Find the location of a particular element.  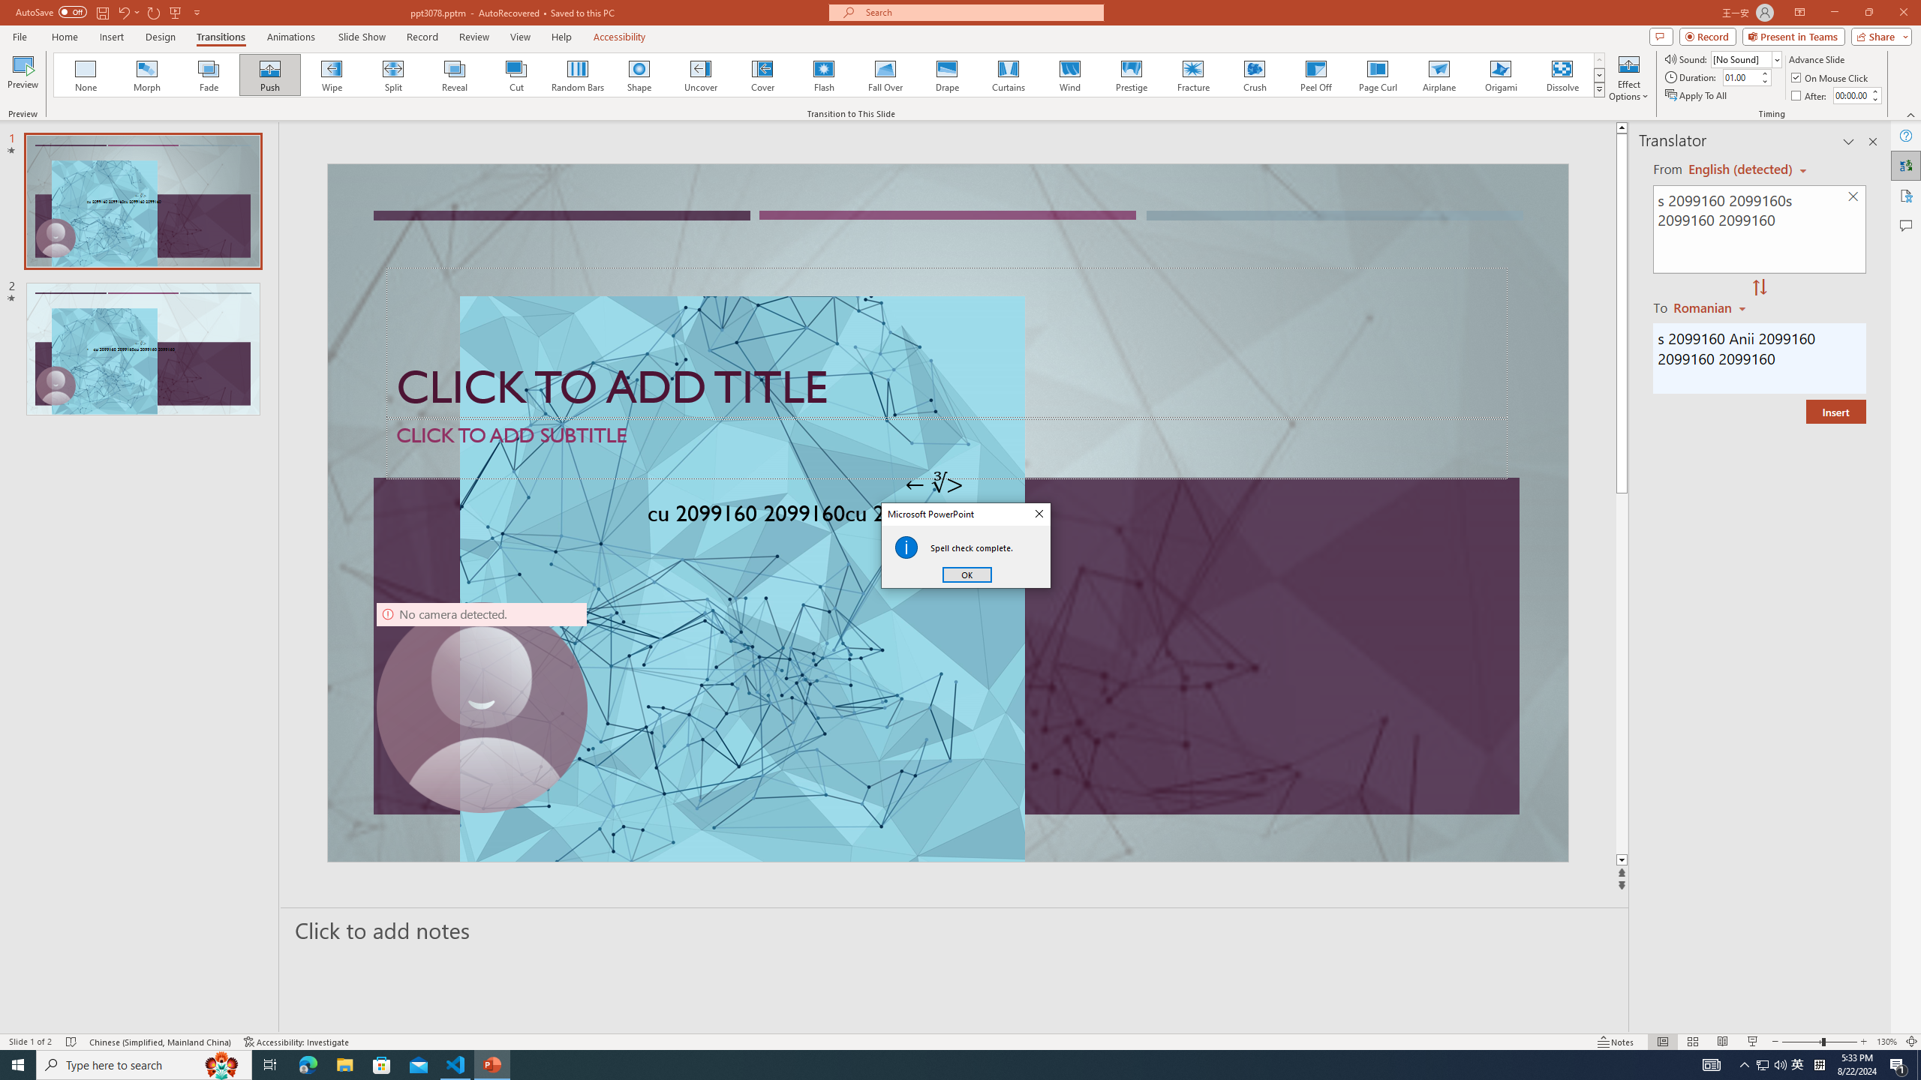

Action Center, 1 new notification is located at coordinates (1898, 1065).